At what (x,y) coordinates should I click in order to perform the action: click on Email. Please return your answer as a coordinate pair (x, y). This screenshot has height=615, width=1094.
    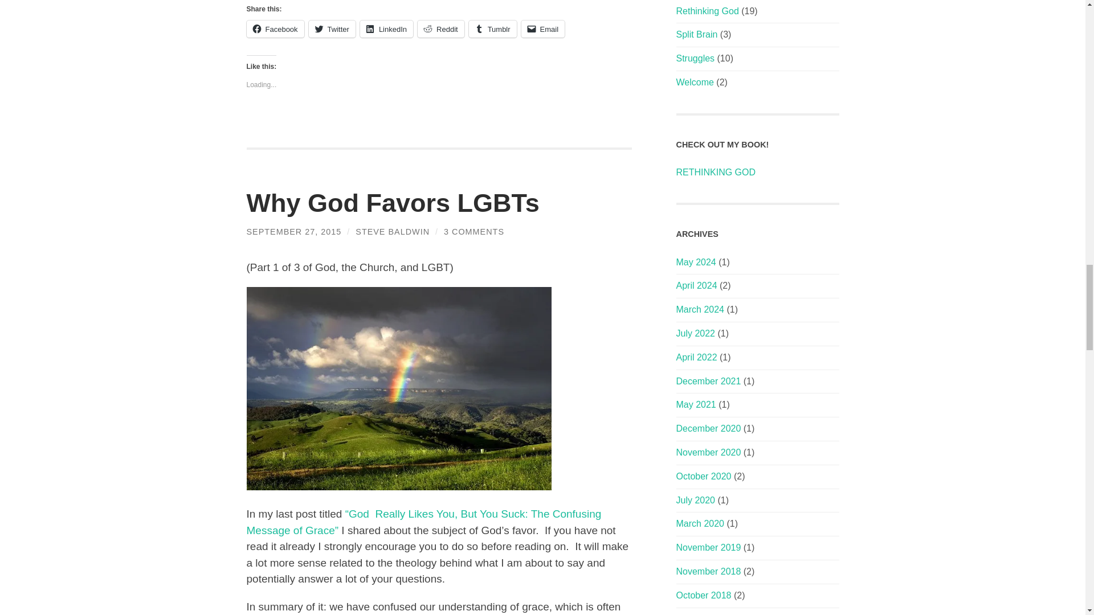
    Looking at the image, I should click on (544, 28).